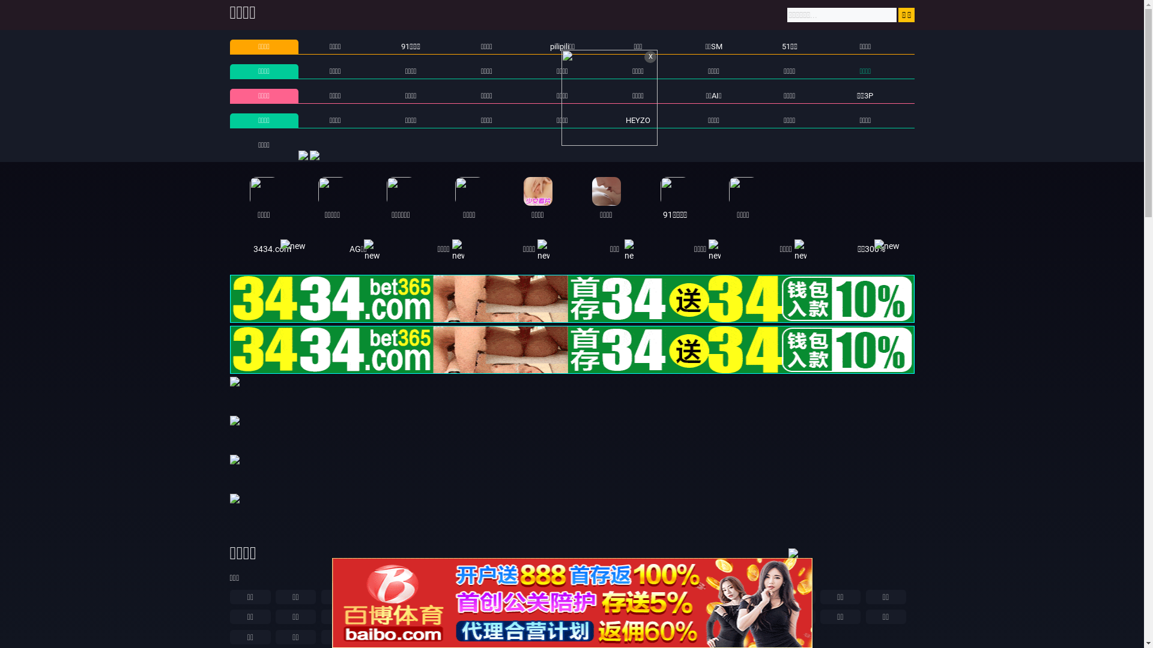  What do you see at coordinates (613, 637) in the screenshot?
I see `3P` at bounding box center [613, 637].